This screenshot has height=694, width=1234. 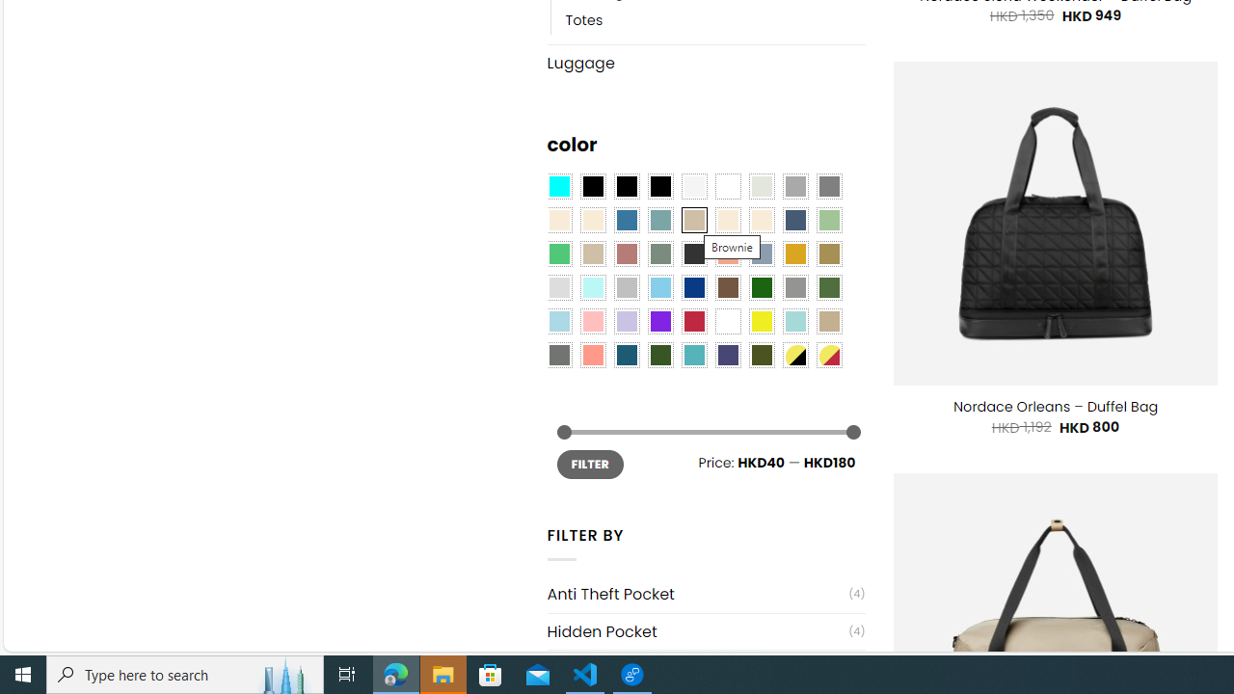 I want to click on Pink, so click(x=592, y=322).